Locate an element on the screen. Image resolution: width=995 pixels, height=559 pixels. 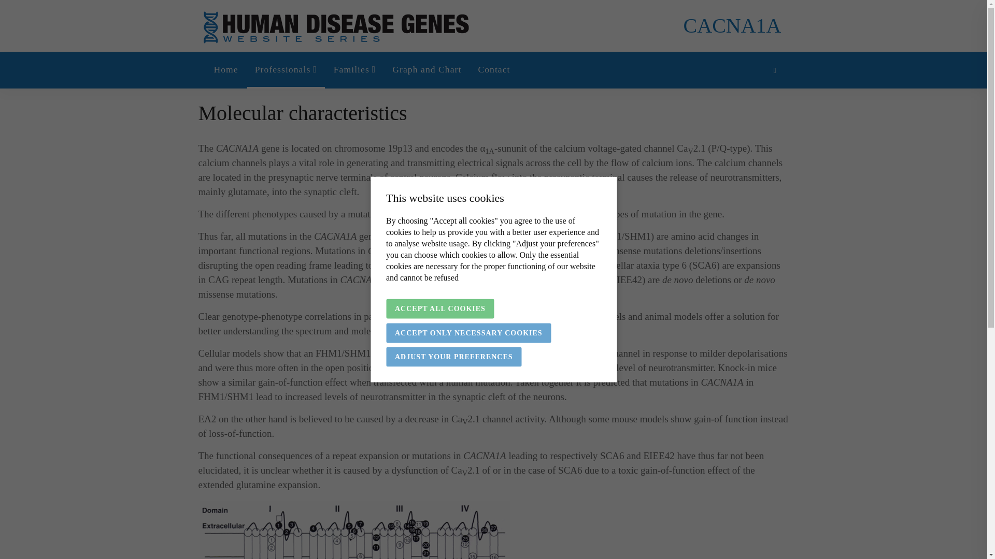
Contact is located at coordinates (493, 71).